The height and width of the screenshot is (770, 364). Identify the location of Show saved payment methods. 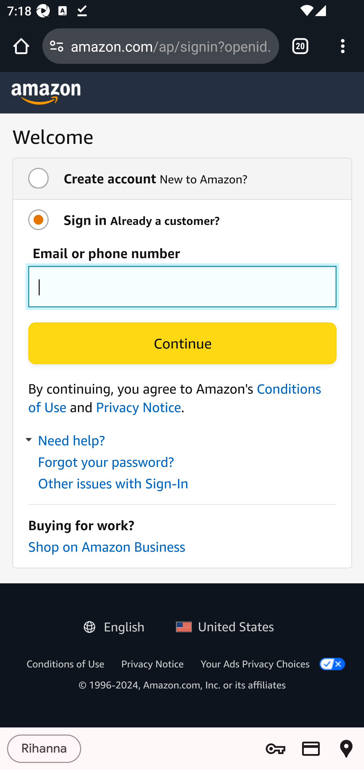
(311, 749).